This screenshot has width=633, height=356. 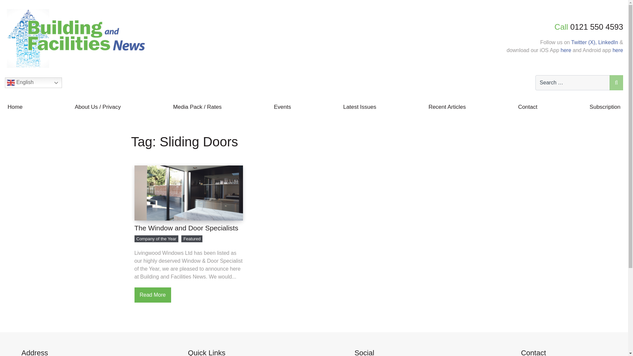 I want to click on Latest Issues, so click(x=359, y=107).